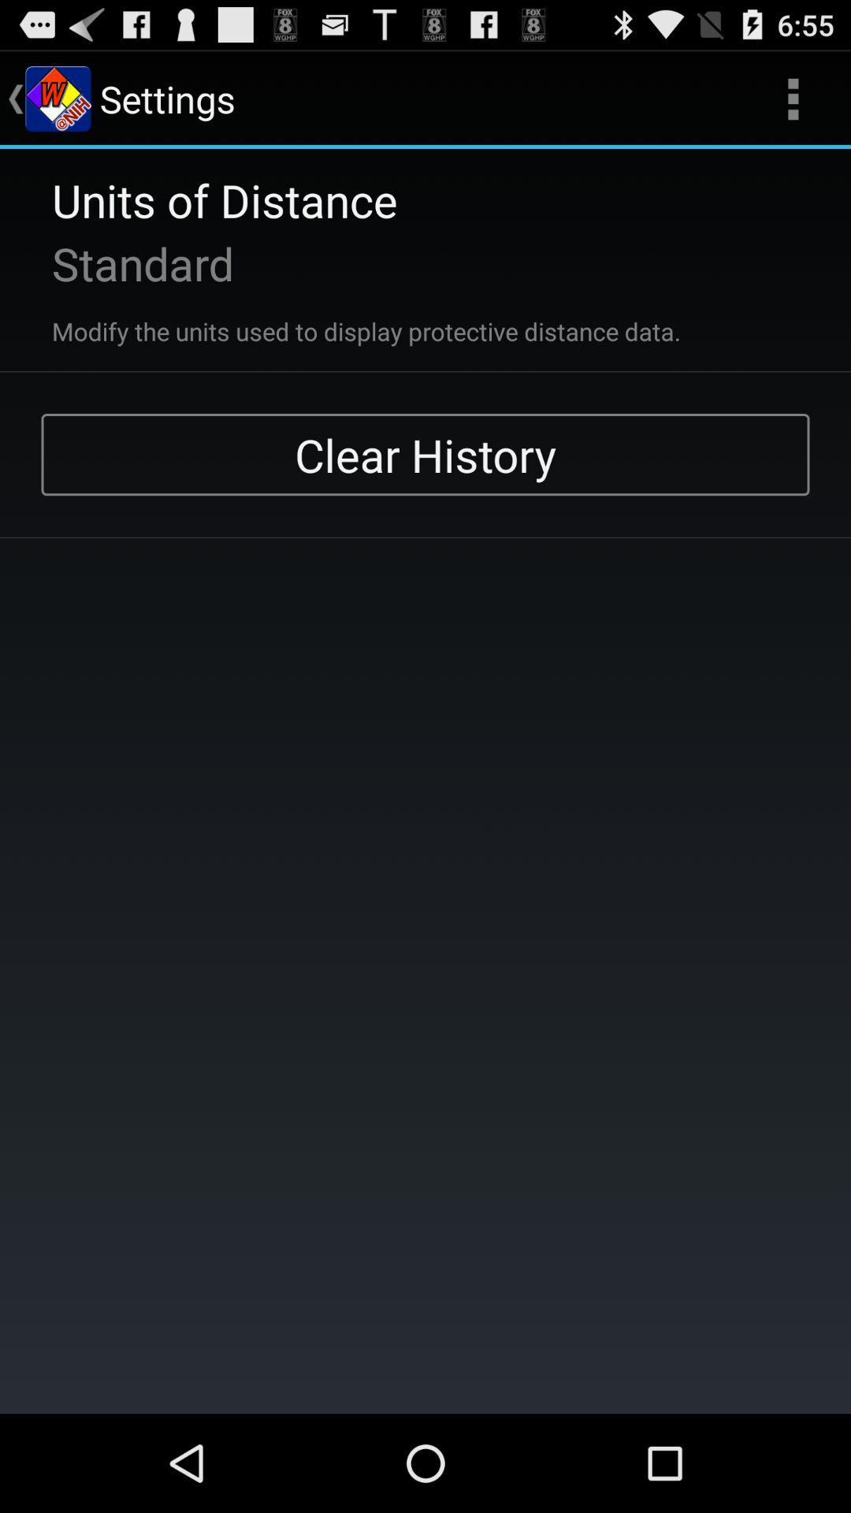 The width and height of the screenshot is (851, 1513). Describe the element at coordinates (345, 322) in the screenshot. I see `click the modify the units` at that location.